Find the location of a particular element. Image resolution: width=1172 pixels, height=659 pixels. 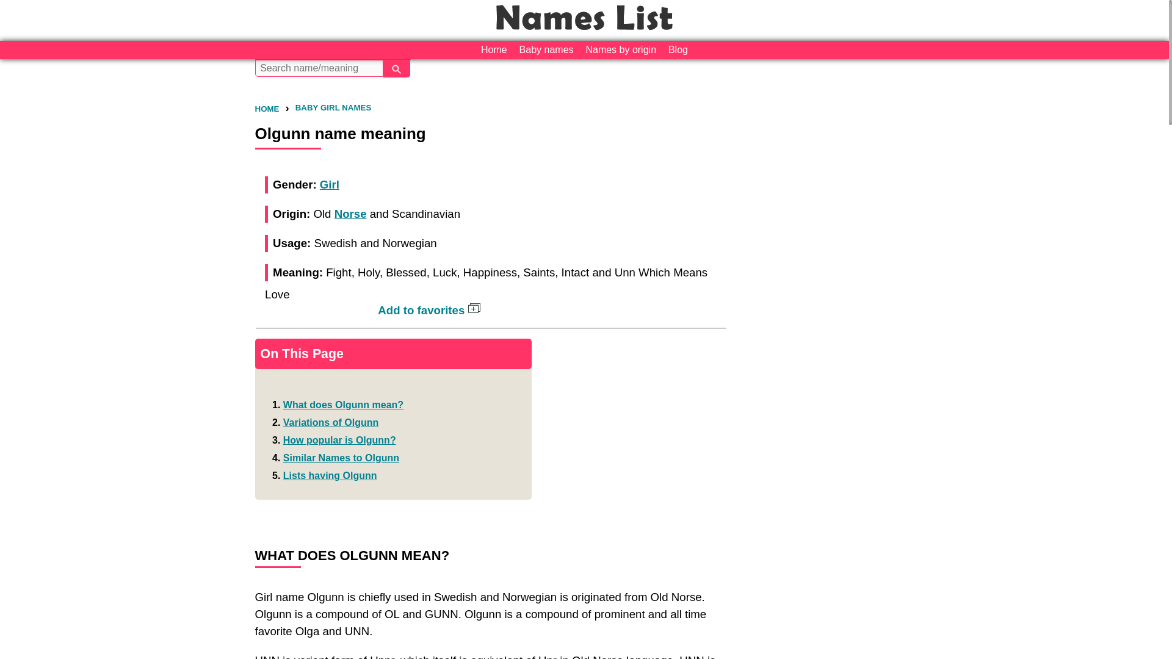

Lists having Olgunn is located at coordinates (330, 476).